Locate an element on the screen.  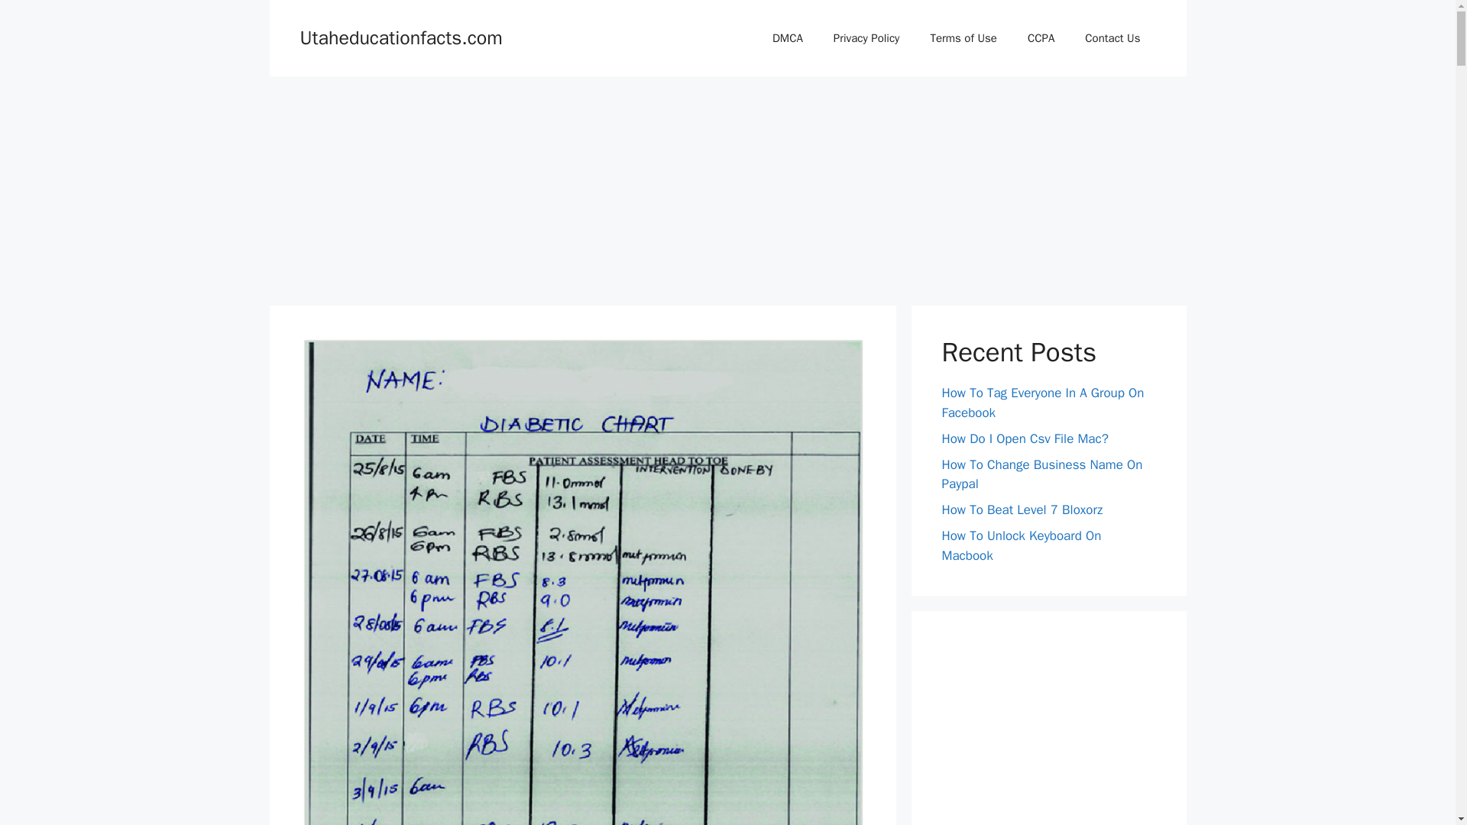
How To Beat Level 7 Bloxorz is located at coordinates (1022, 510).